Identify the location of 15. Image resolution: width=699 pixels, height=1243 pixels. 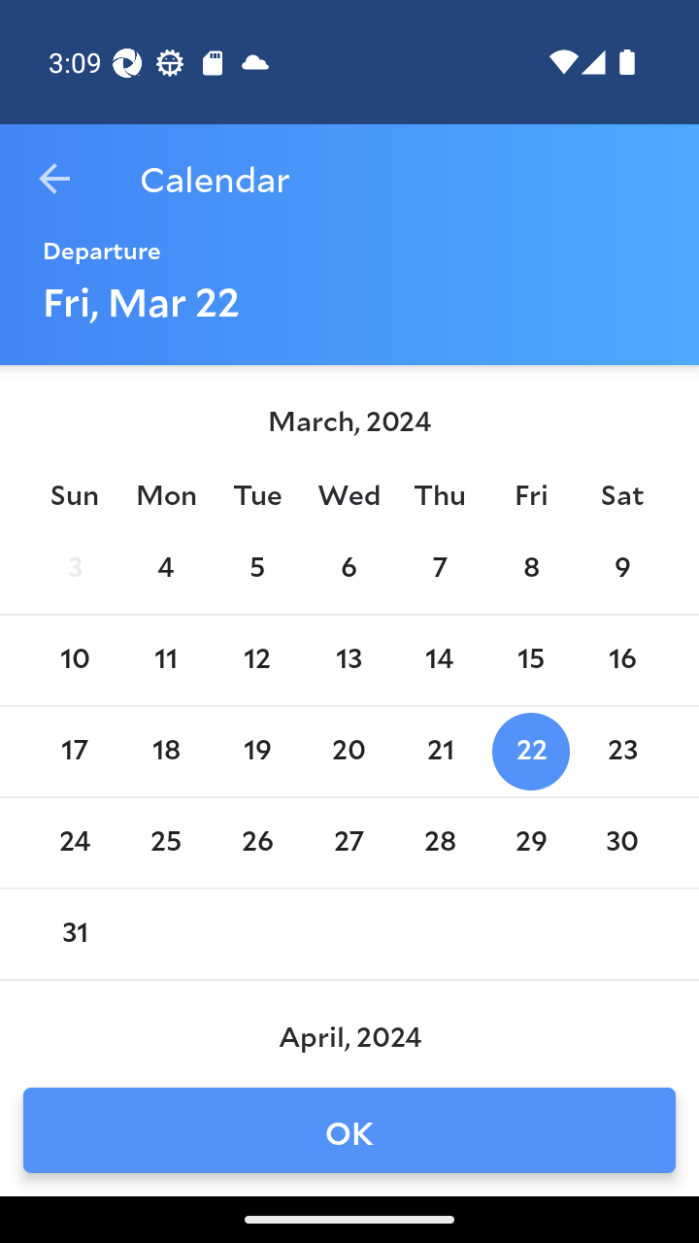
(530, 660).